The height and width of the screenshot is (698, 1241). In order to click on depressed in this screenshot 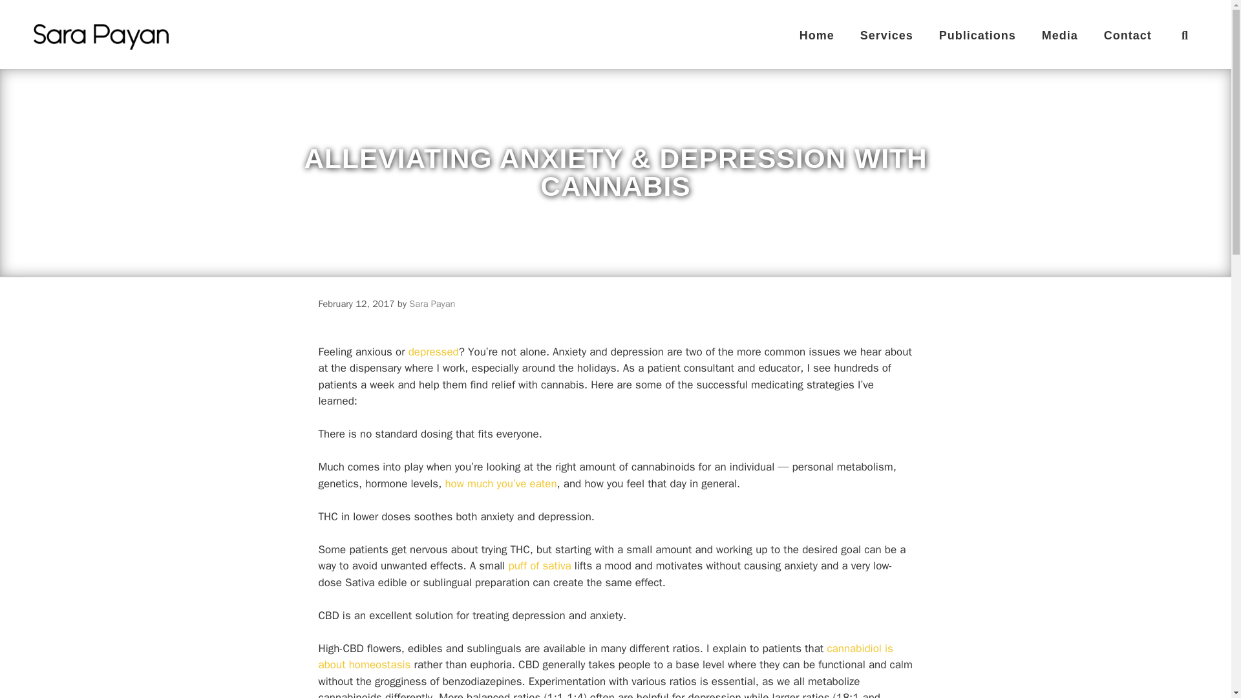, I will do `click(433, 352)`.